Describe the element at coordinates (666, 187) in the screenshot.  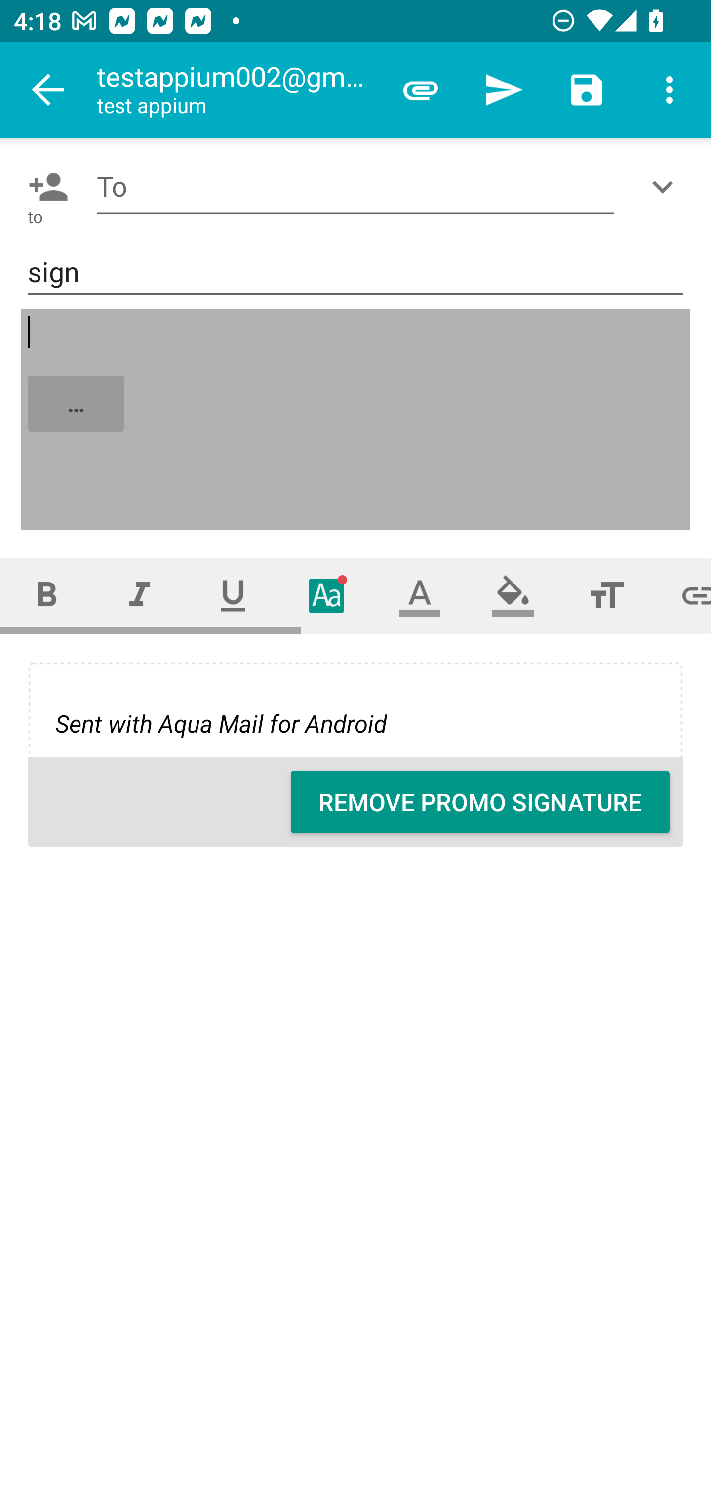
I see `Show/Add CC/BCC` at that location.